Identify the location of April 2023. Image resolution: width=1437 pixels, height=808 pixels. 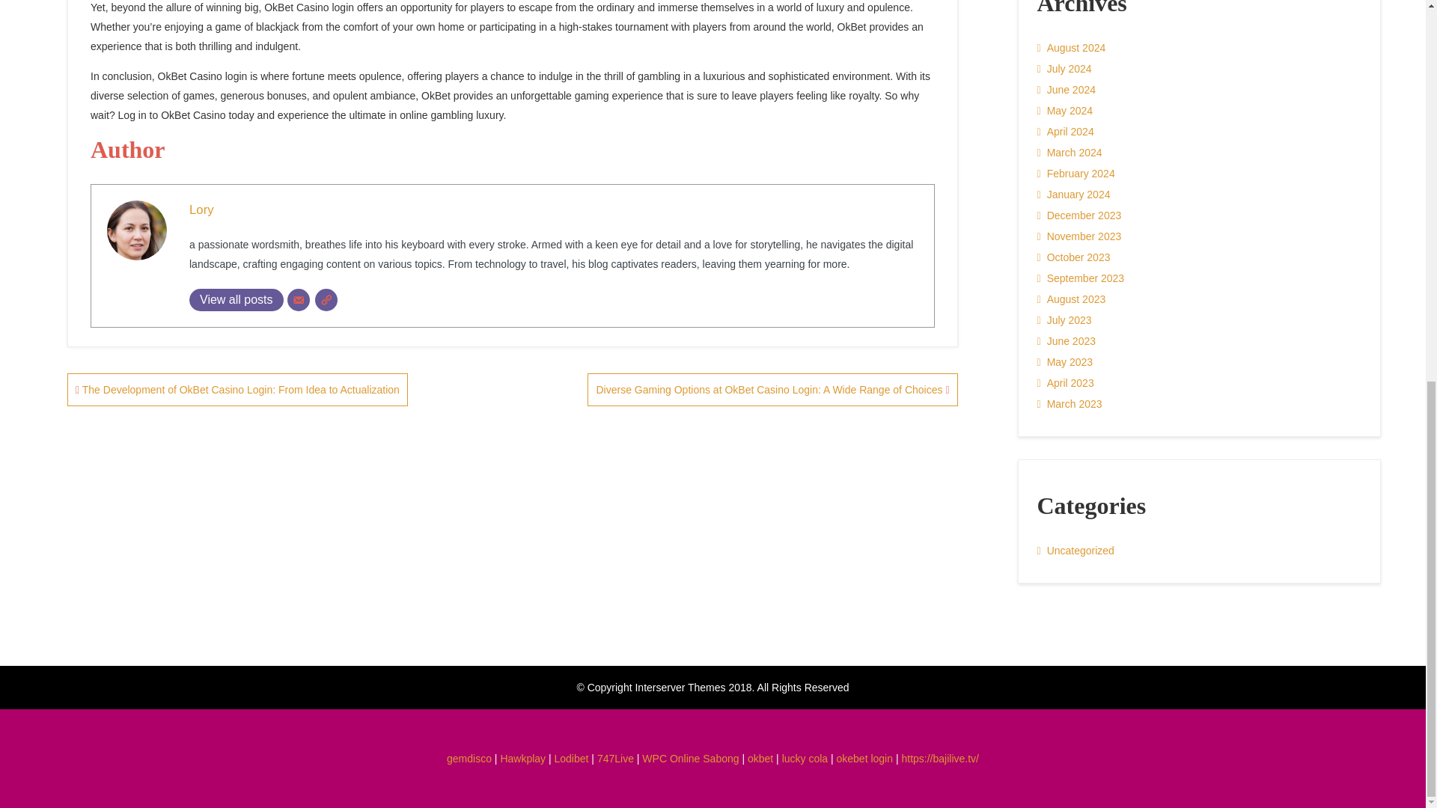
(1066, 382).